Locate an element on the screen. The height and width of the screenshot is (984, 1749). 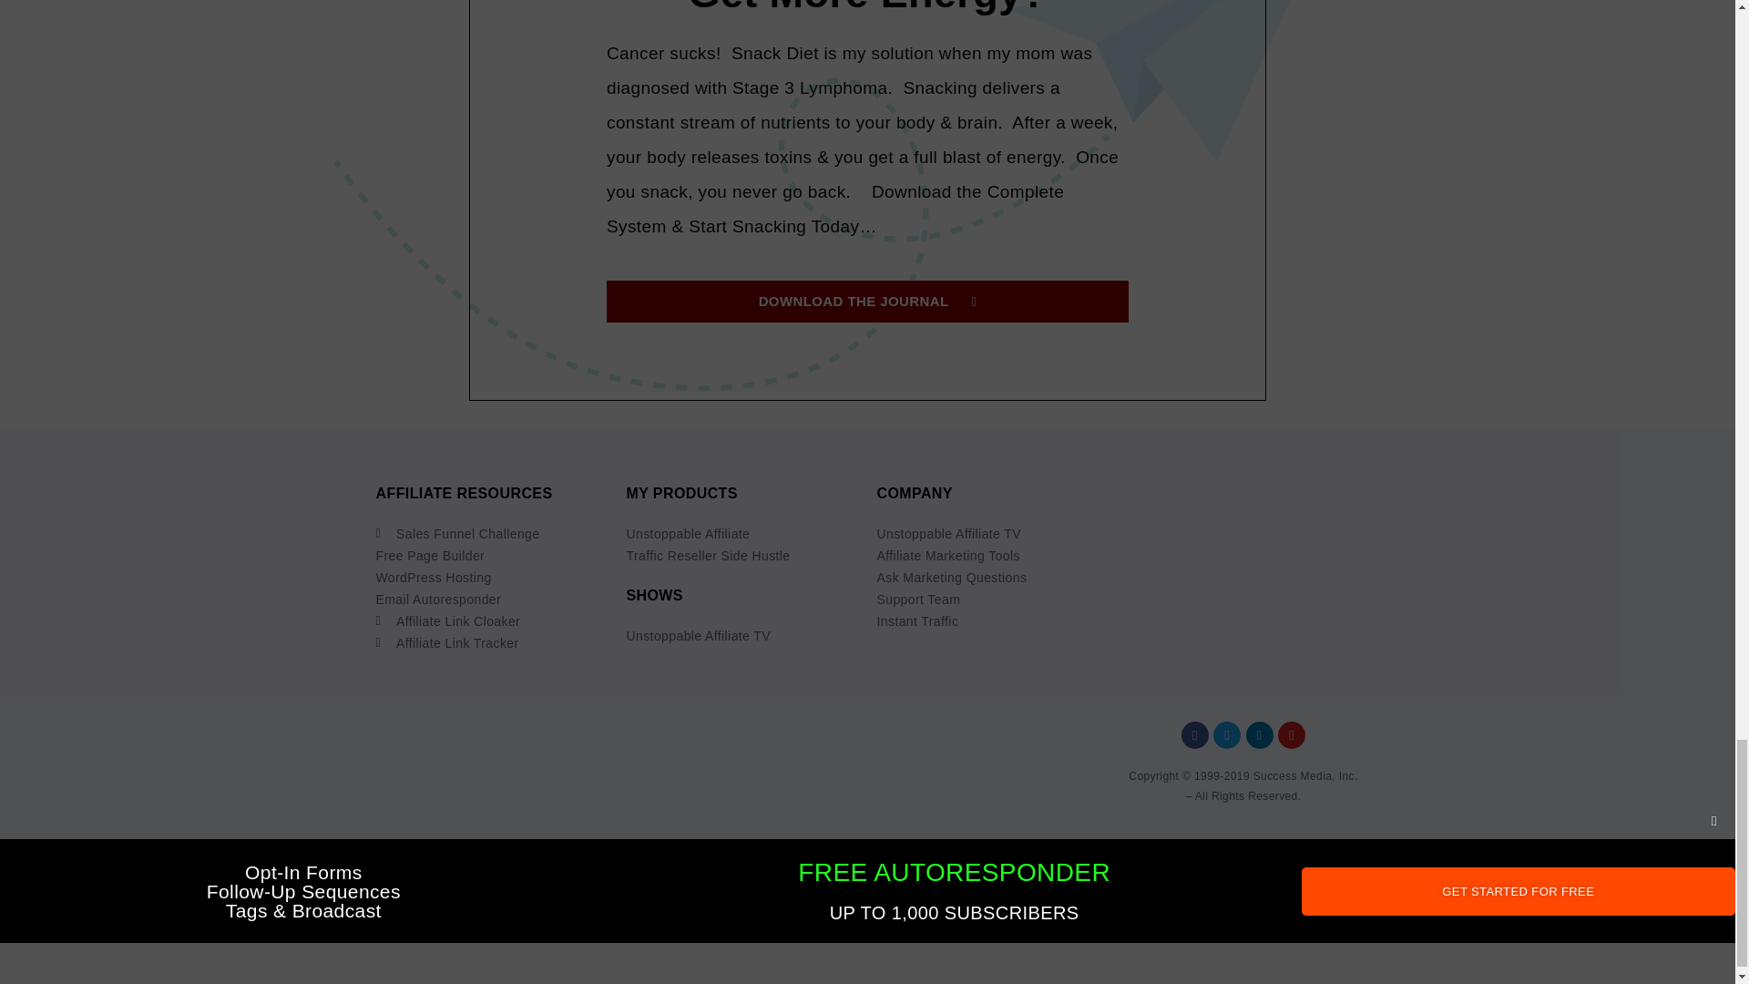
Unstoppable Affiliate TV is located at coordinates (742, 635).